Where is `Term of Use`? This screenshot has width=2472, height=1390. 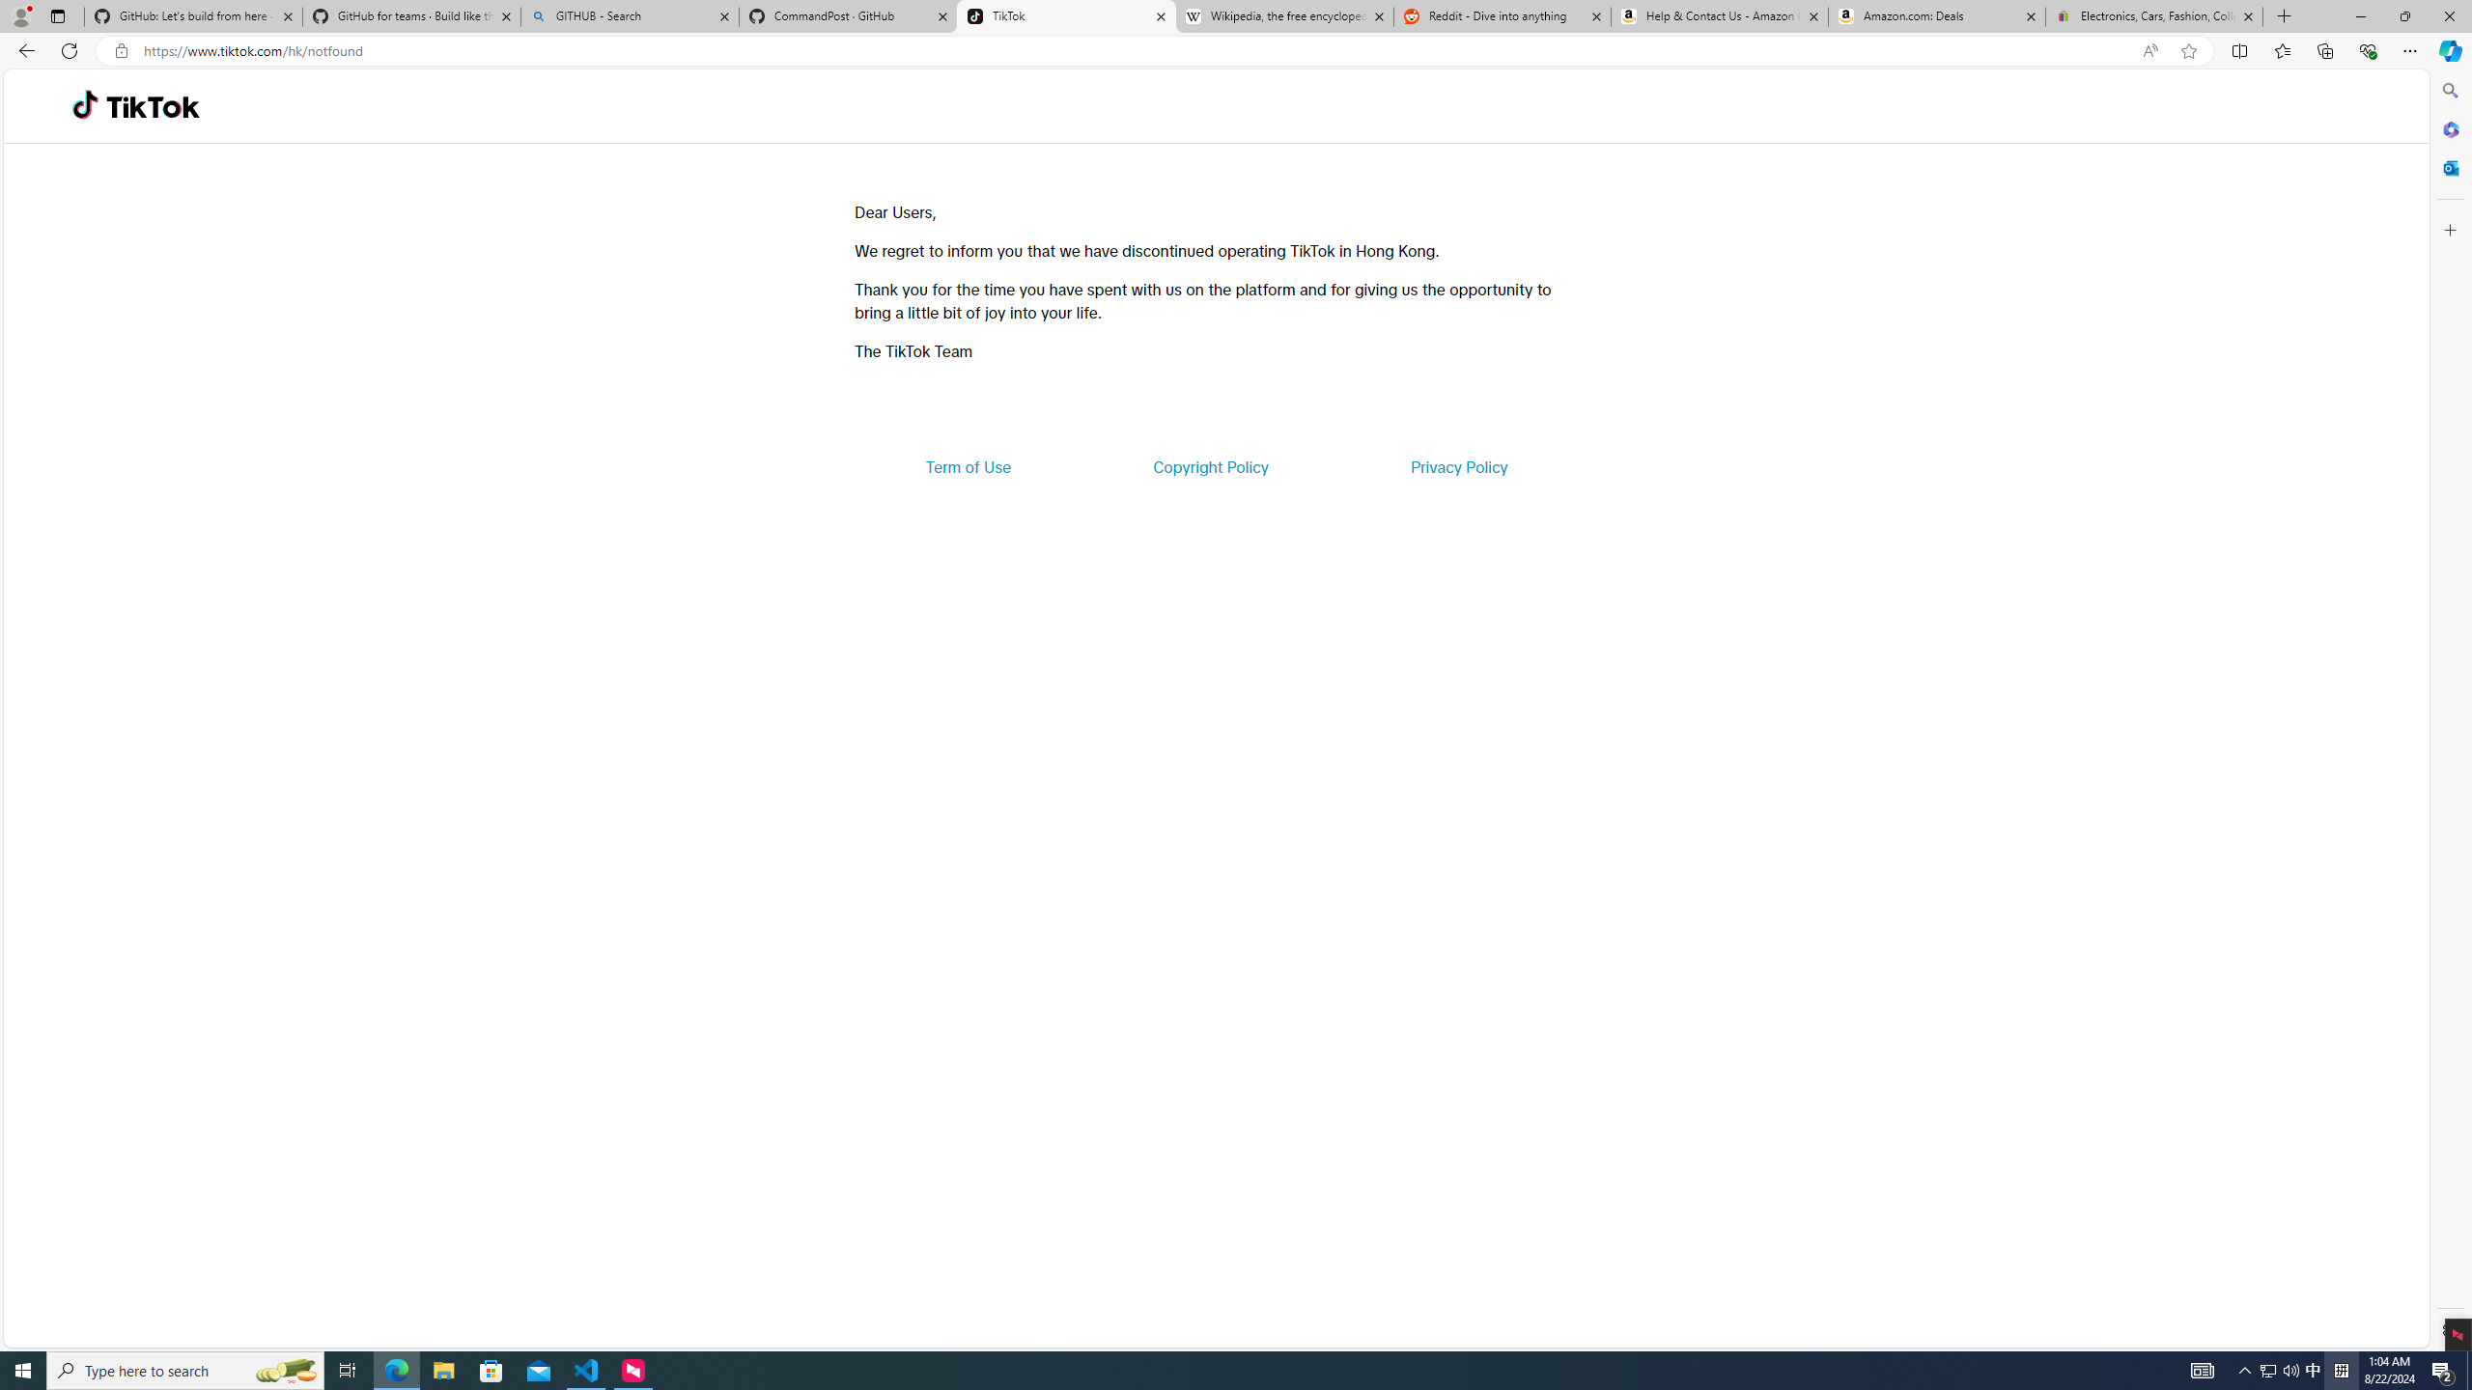 Term of Use is located at coordinates (968, 467).